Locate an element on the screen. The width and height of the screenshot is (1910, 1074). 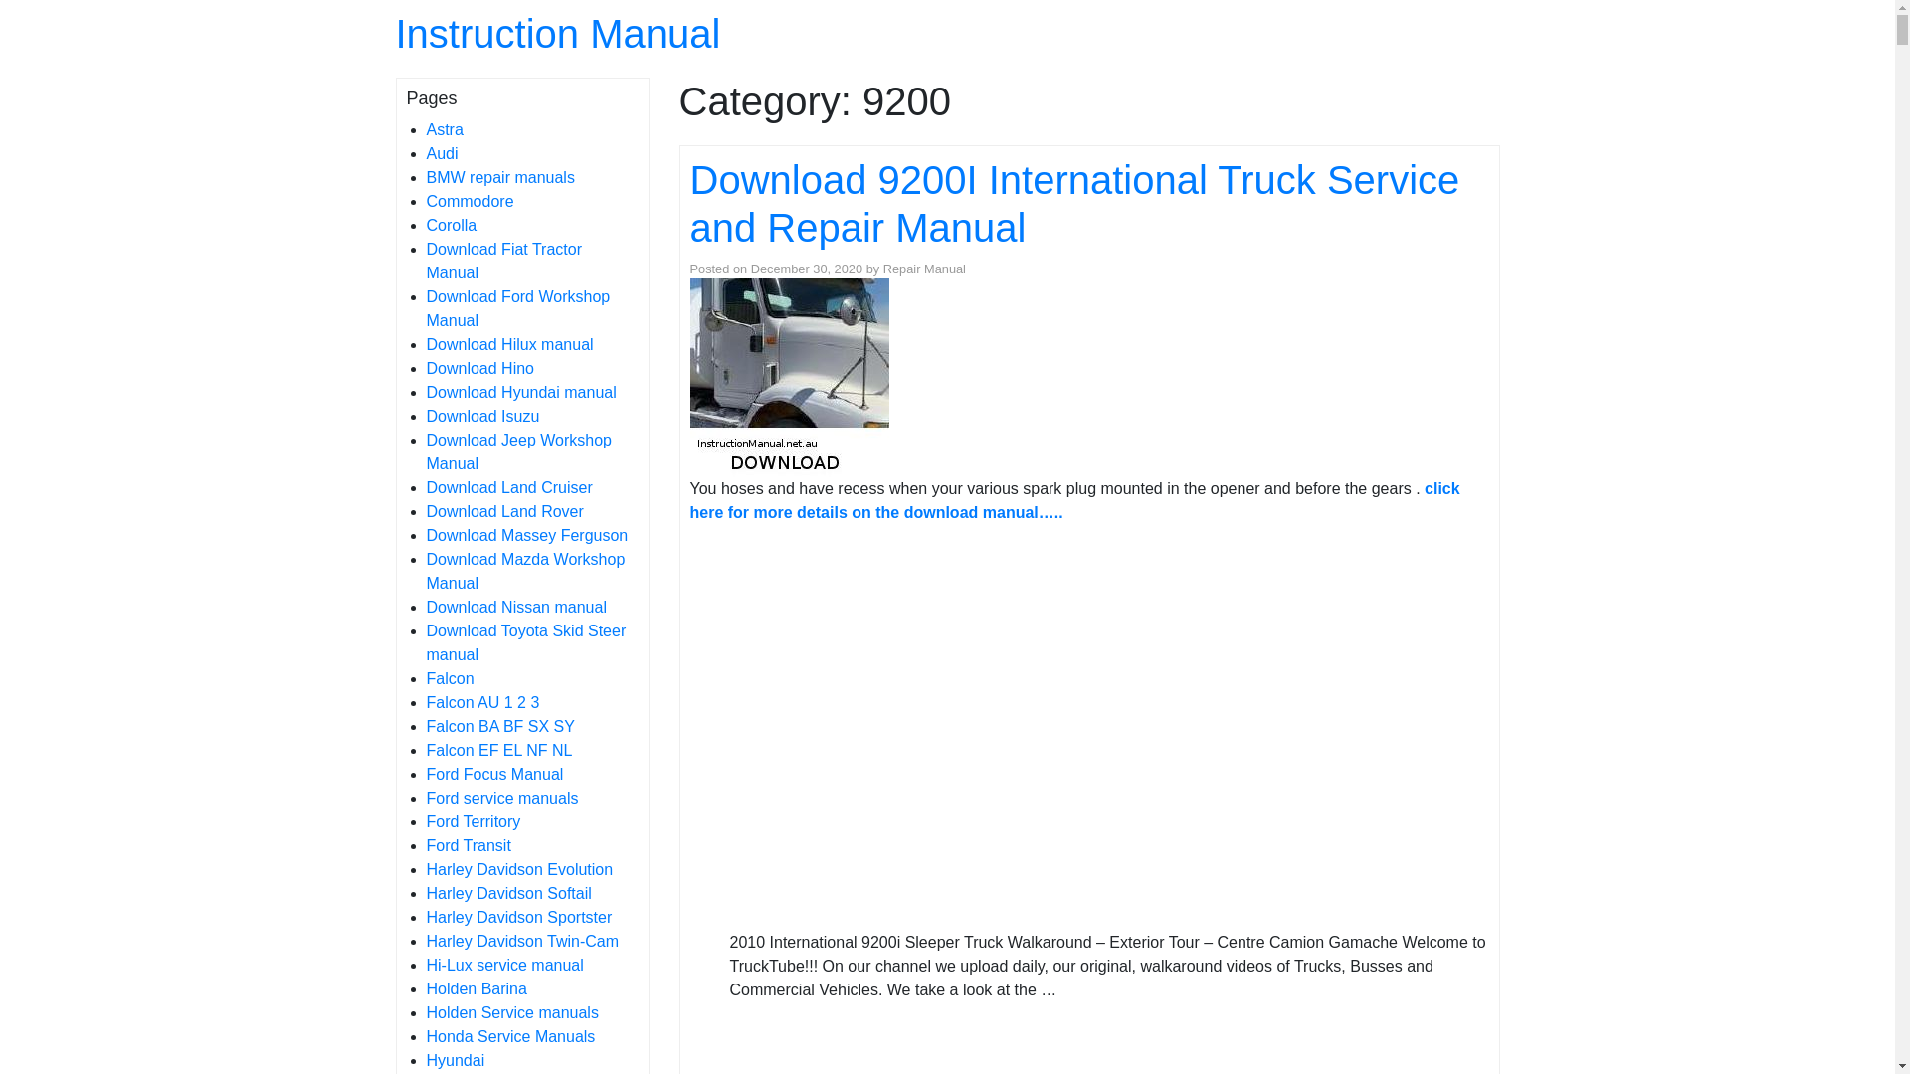
Harley Davidson Sportster is located at coordinates (519, 917).